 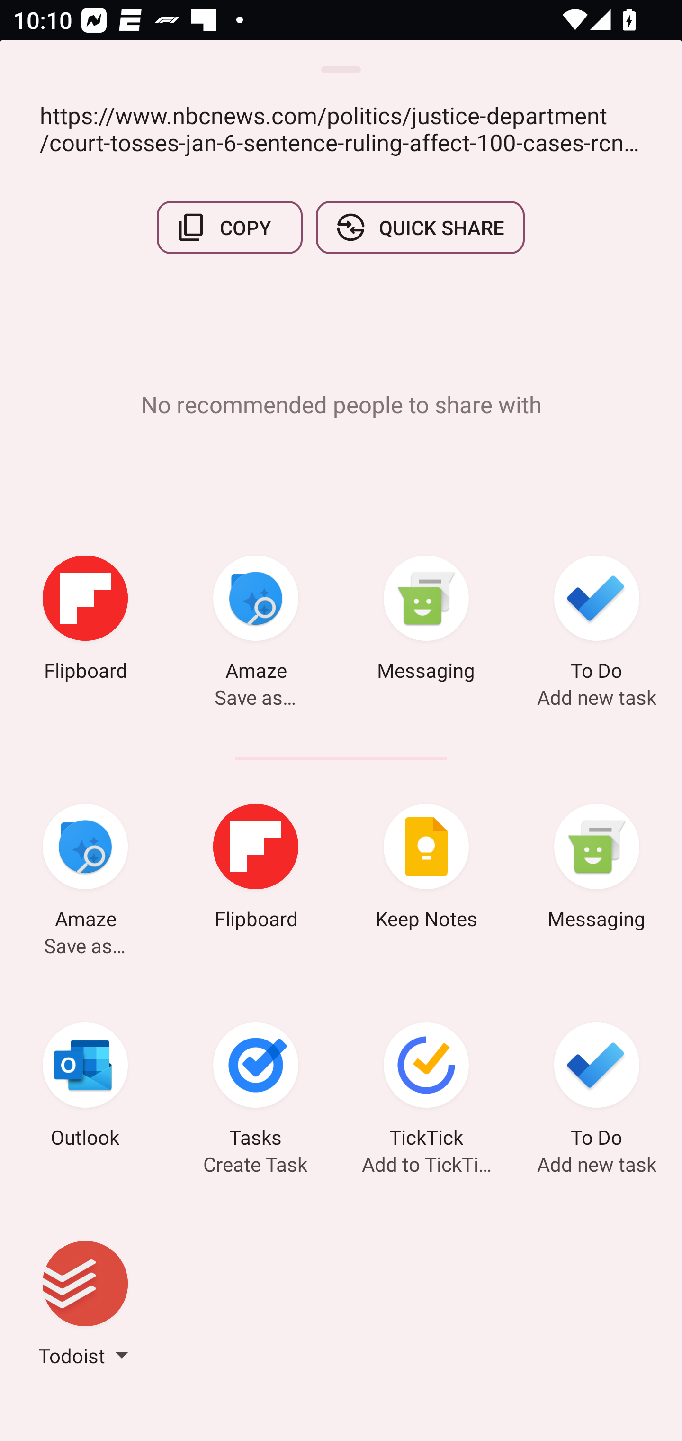 I want to click on Tasks Create Task, so click(x=256, y=1088).